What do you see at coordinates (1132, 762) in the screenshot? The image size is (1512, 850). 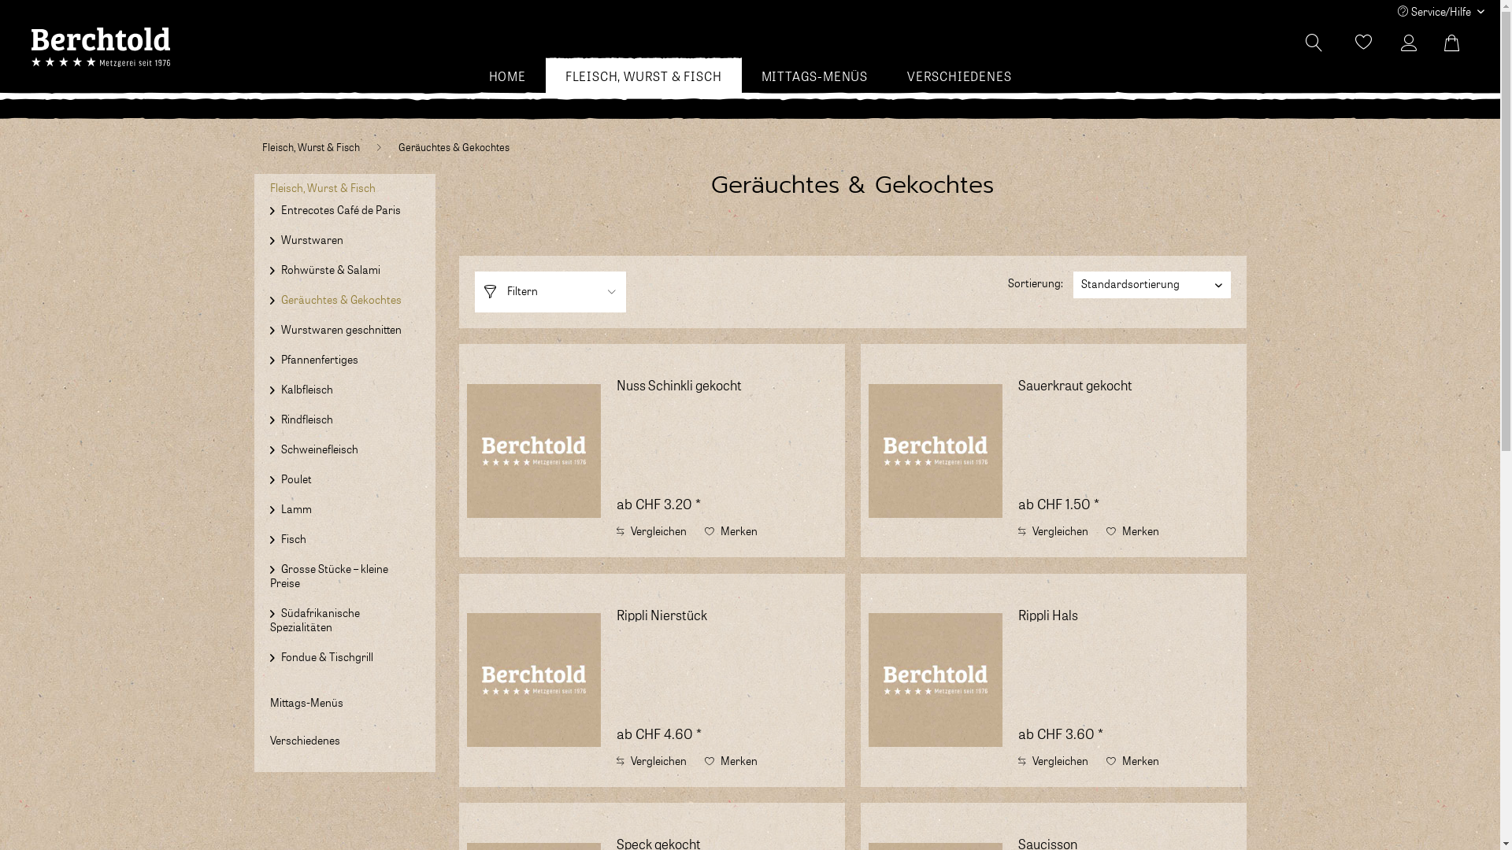 I see `Merken` at bounding box center [1132, 762].